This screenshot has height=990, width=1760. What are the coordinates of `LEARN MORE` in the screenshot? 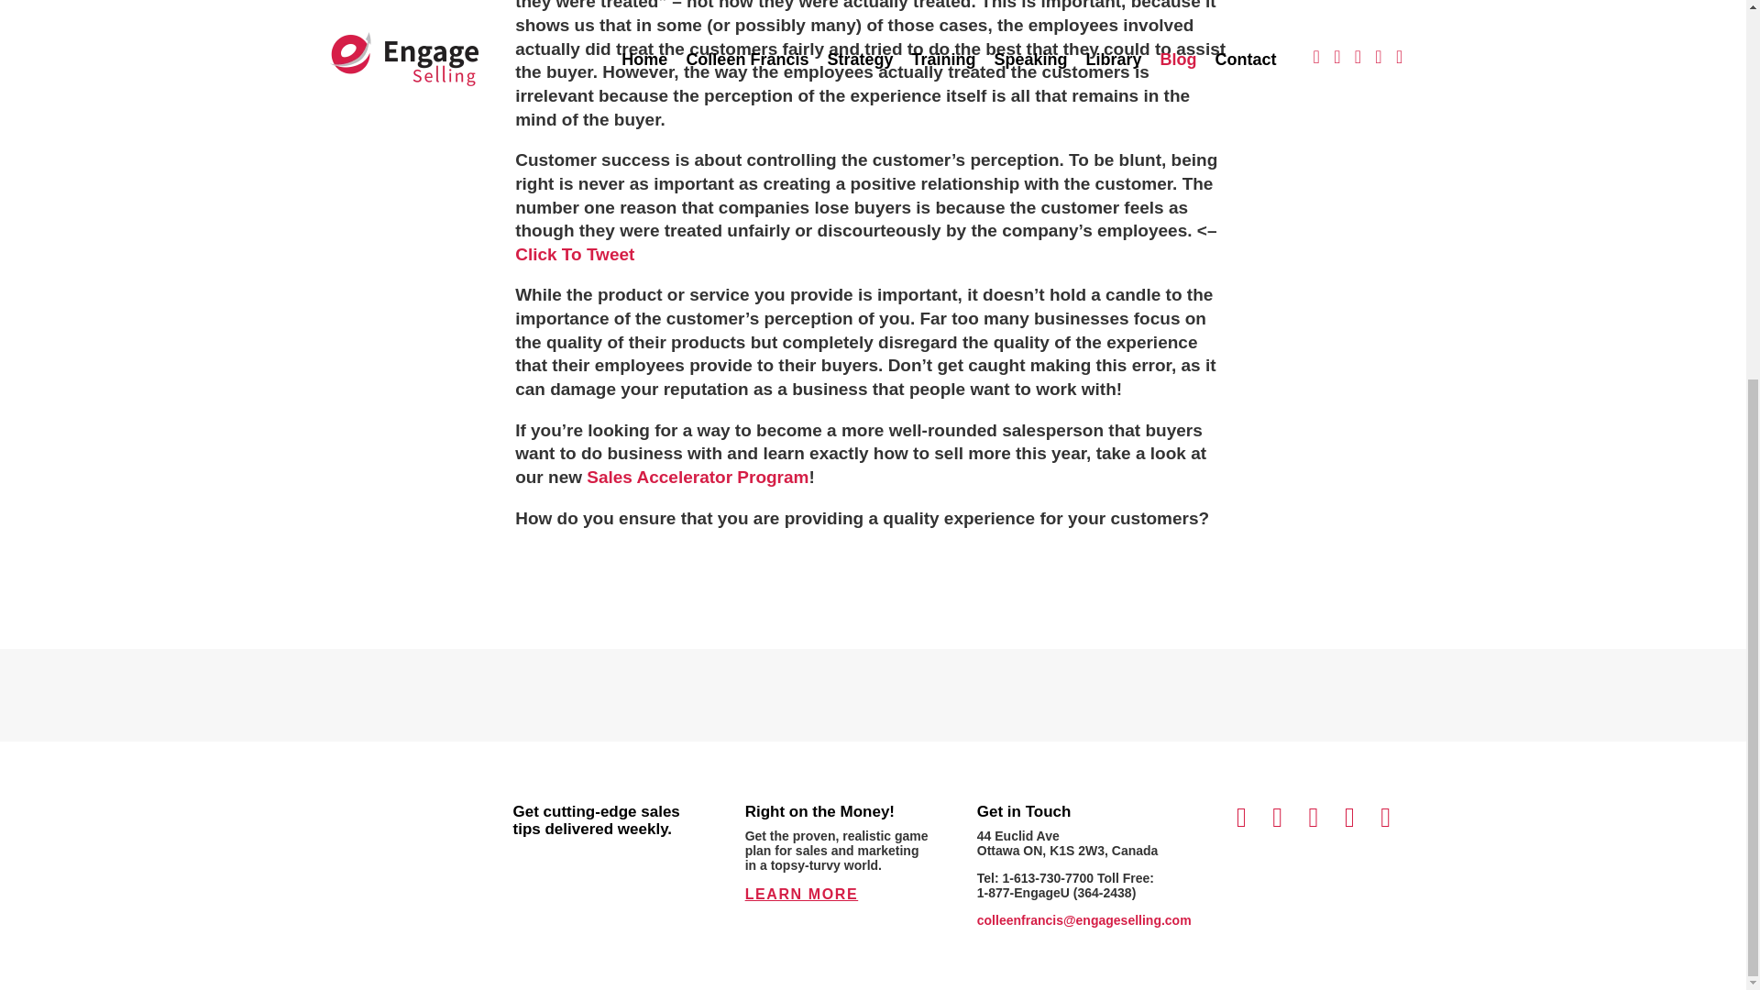 It's located at (801, 893).